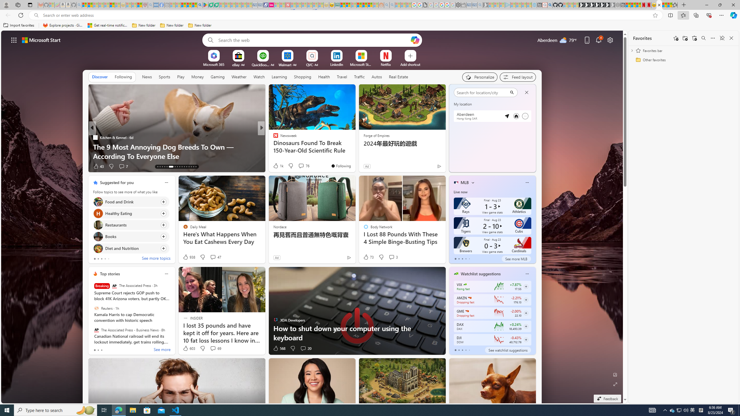 Image resolution: width=740 pixels, height=416 pixels. I want to click on Forge of Empires, so click(376, 135).